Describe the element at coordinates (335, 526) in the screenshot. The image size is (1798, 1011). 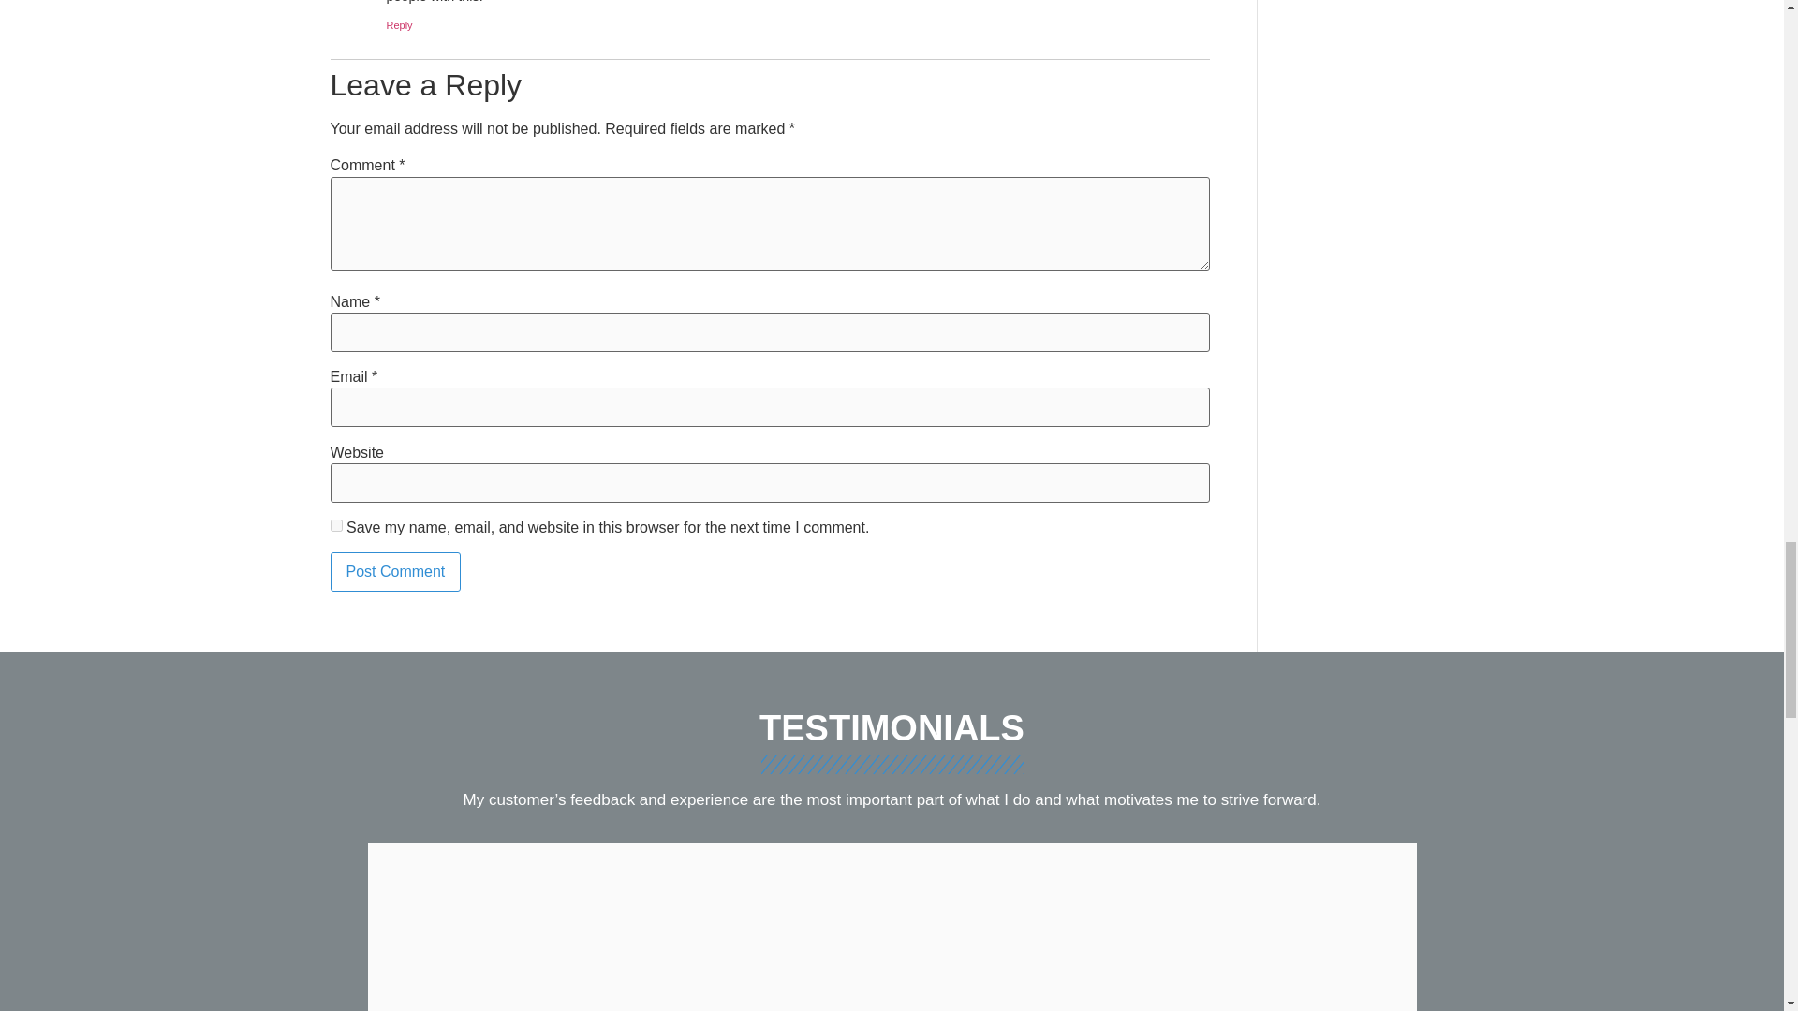
I see `yes` at that location.